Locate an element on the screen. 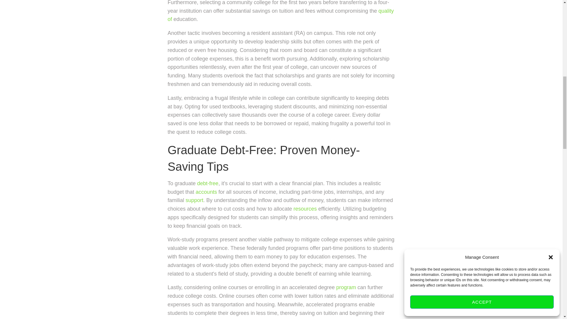 Image resolution: width=567 pixels, height=319 pixels. Posts tagged with support is located at coordinates (195, 200).